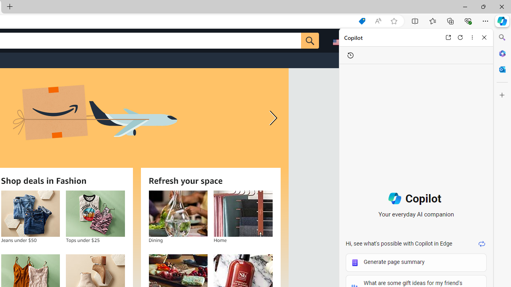 The image size is (511, 287). Describe the element at coordinates (178, 214) in the screenshot. I see `Dining` at that location.